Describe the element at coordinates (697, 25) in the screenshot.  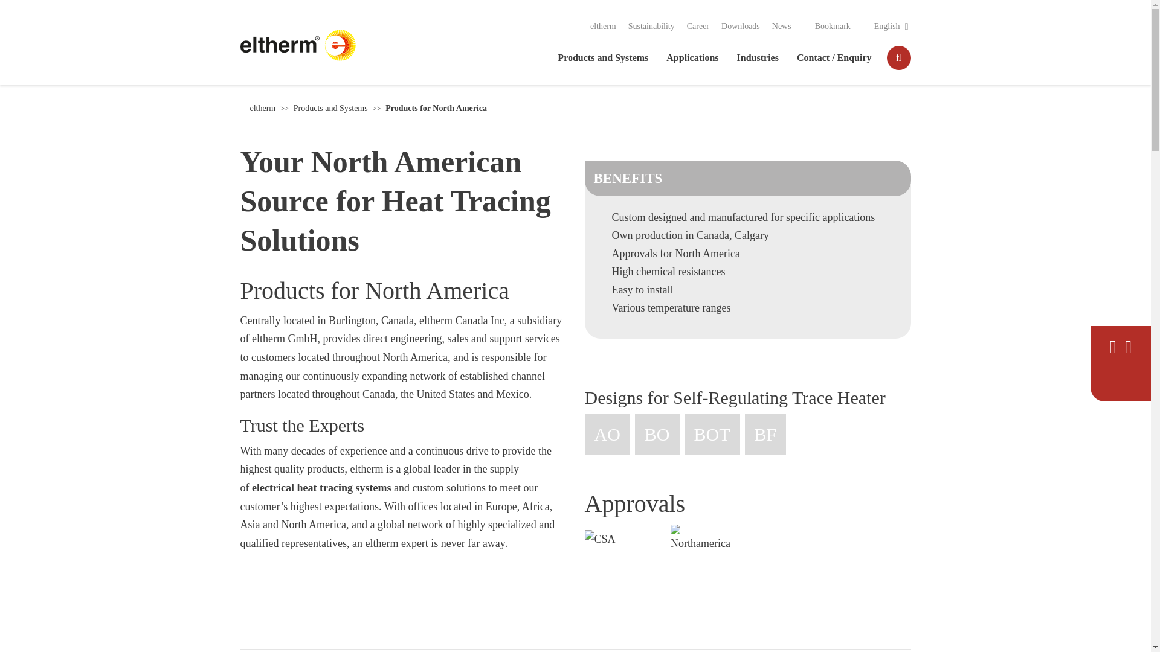
I see `Career` at that location.